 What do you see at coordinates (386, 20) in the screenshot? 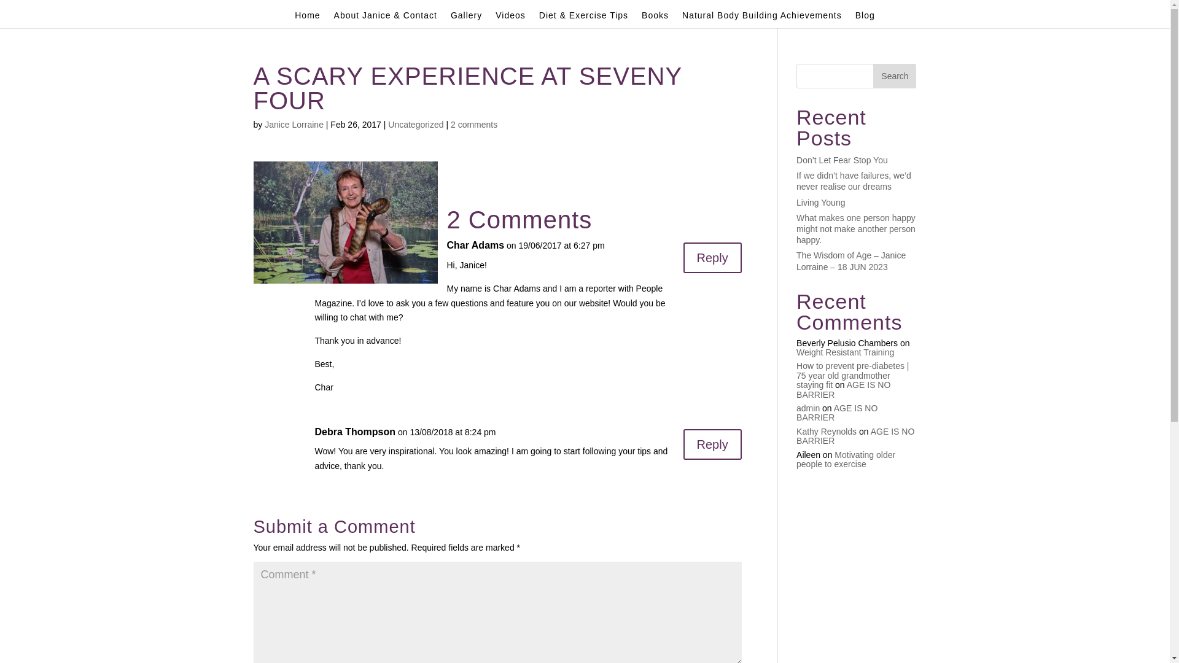
I see `About Janice & Contact` at bounding box center [386, 20].